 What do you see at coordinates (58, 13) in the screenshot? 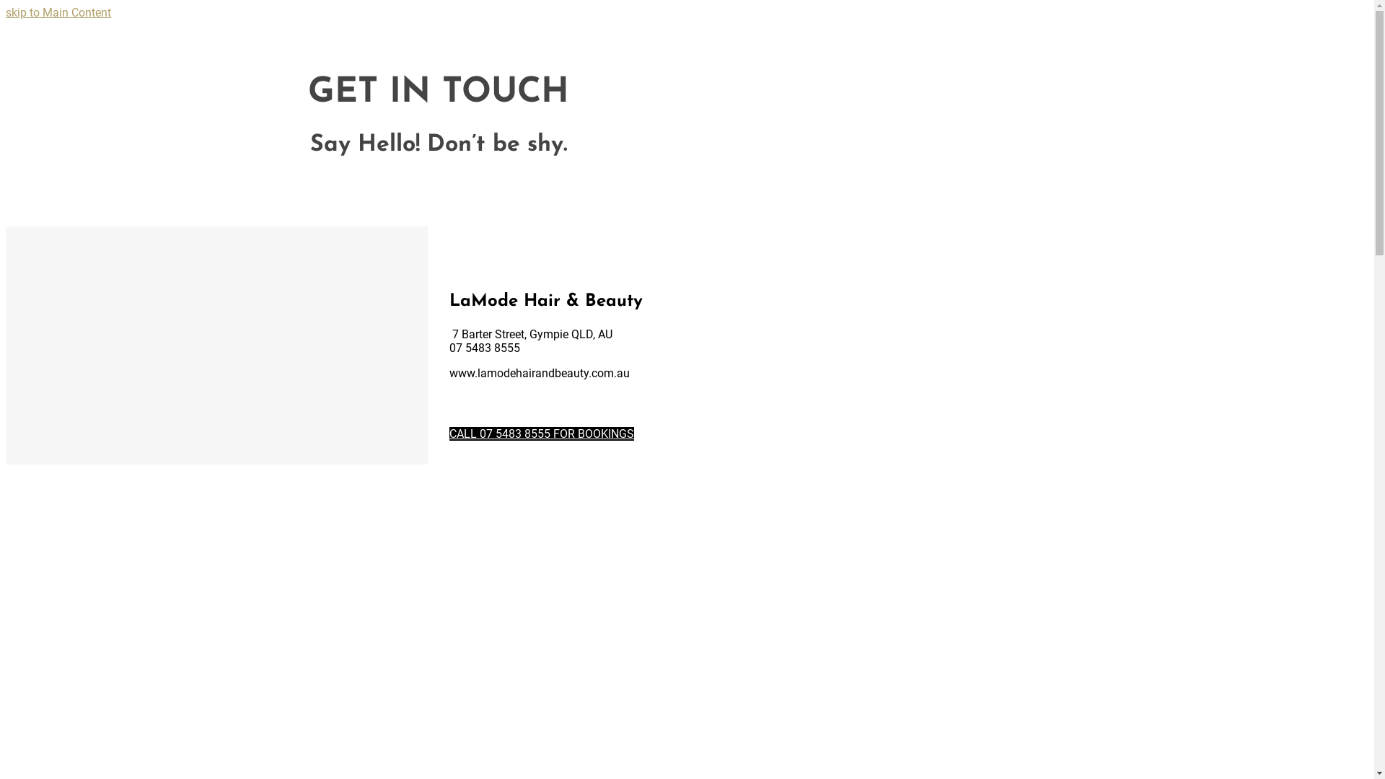
I see `skip to Main Content` at bounding box center [58, 13].